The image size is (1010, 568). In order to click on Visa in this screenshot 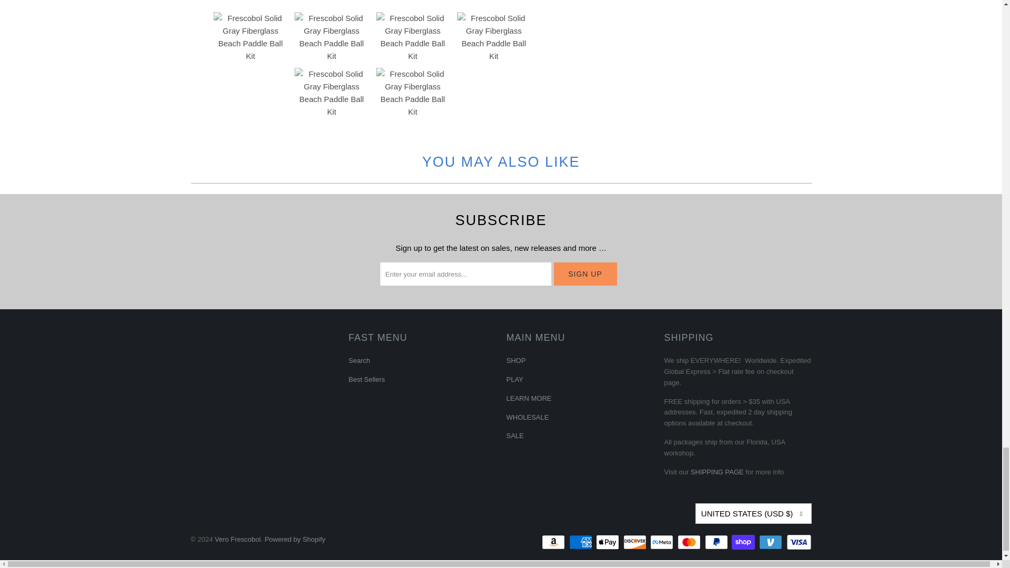, I will do `click(798, 542)`.